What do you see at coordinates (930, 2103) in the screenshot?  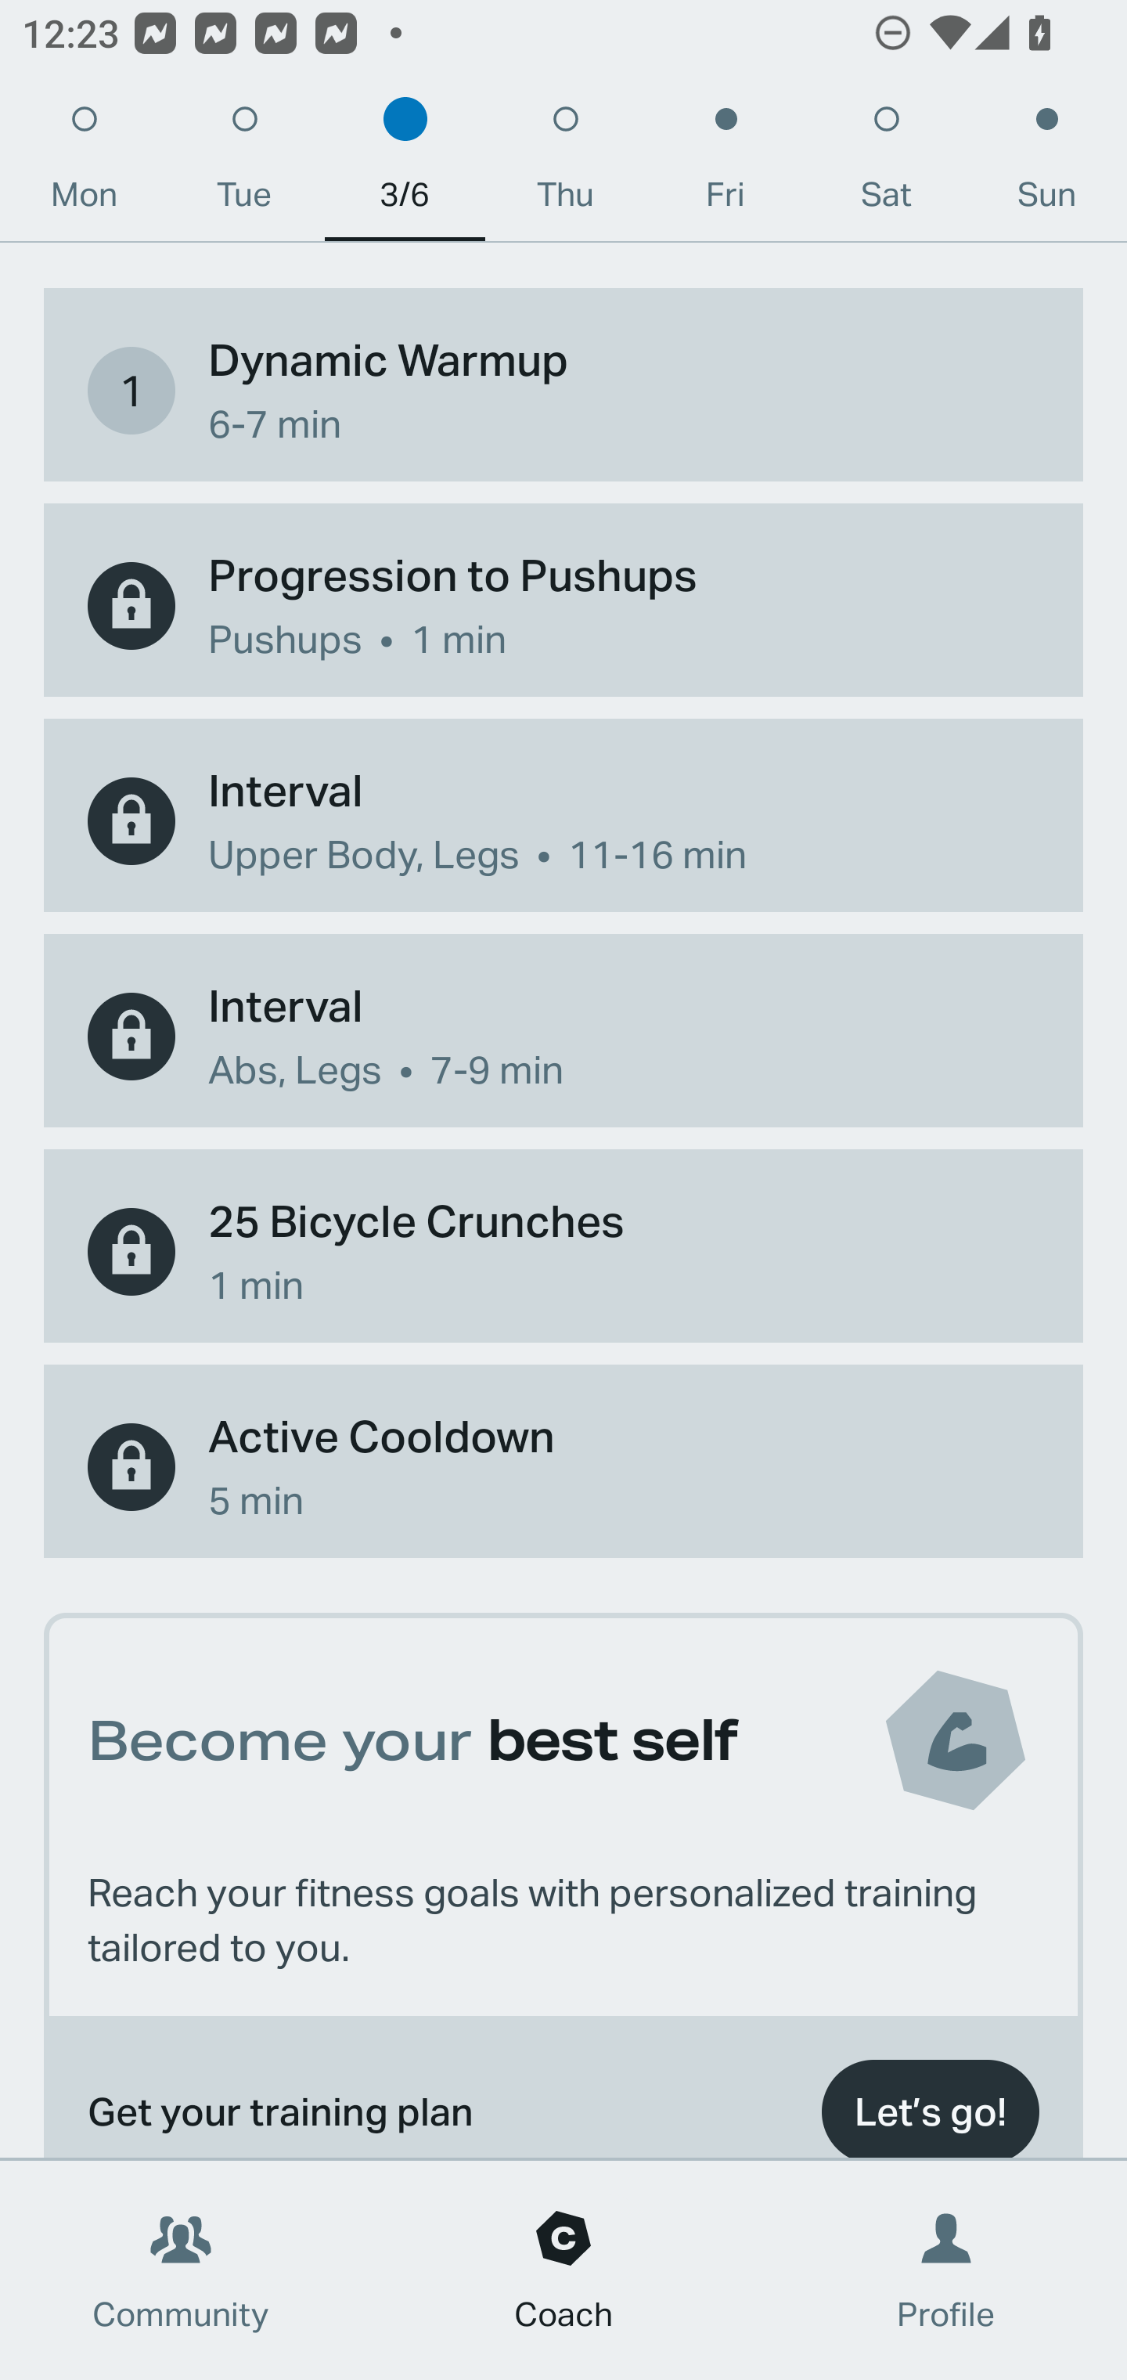 I see `Let’s go!` at bounding box center [930, 2103].